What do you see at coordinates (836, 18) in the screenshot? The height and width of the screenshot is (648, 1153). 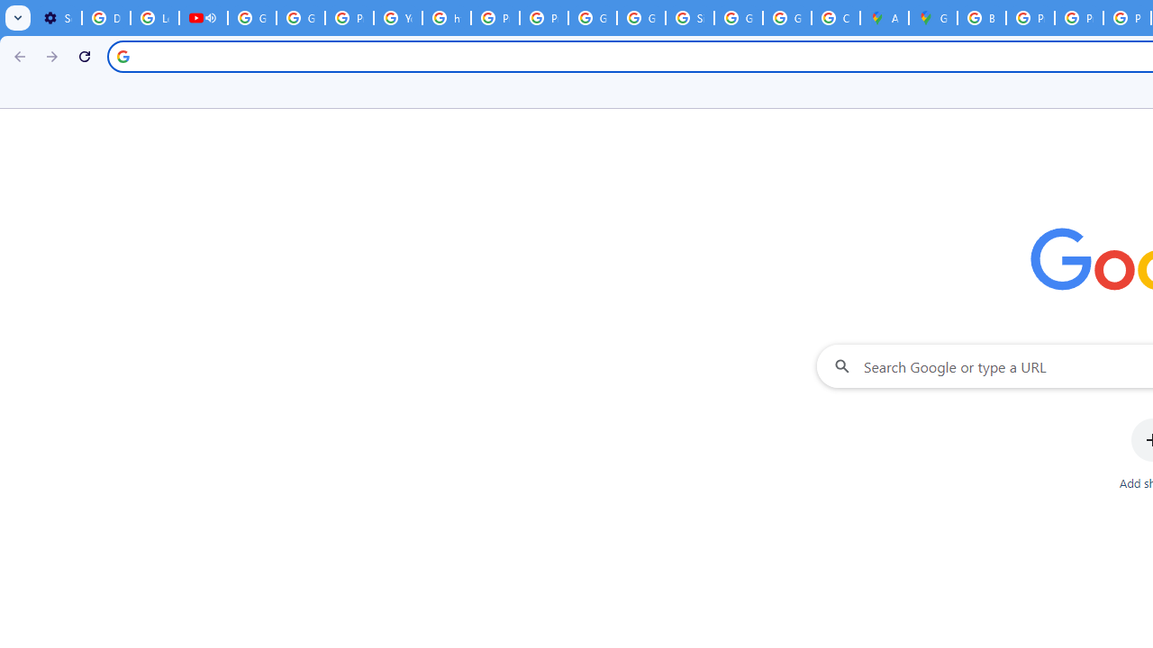 I see `Create your Google Account` at bounding box center [836, 18].